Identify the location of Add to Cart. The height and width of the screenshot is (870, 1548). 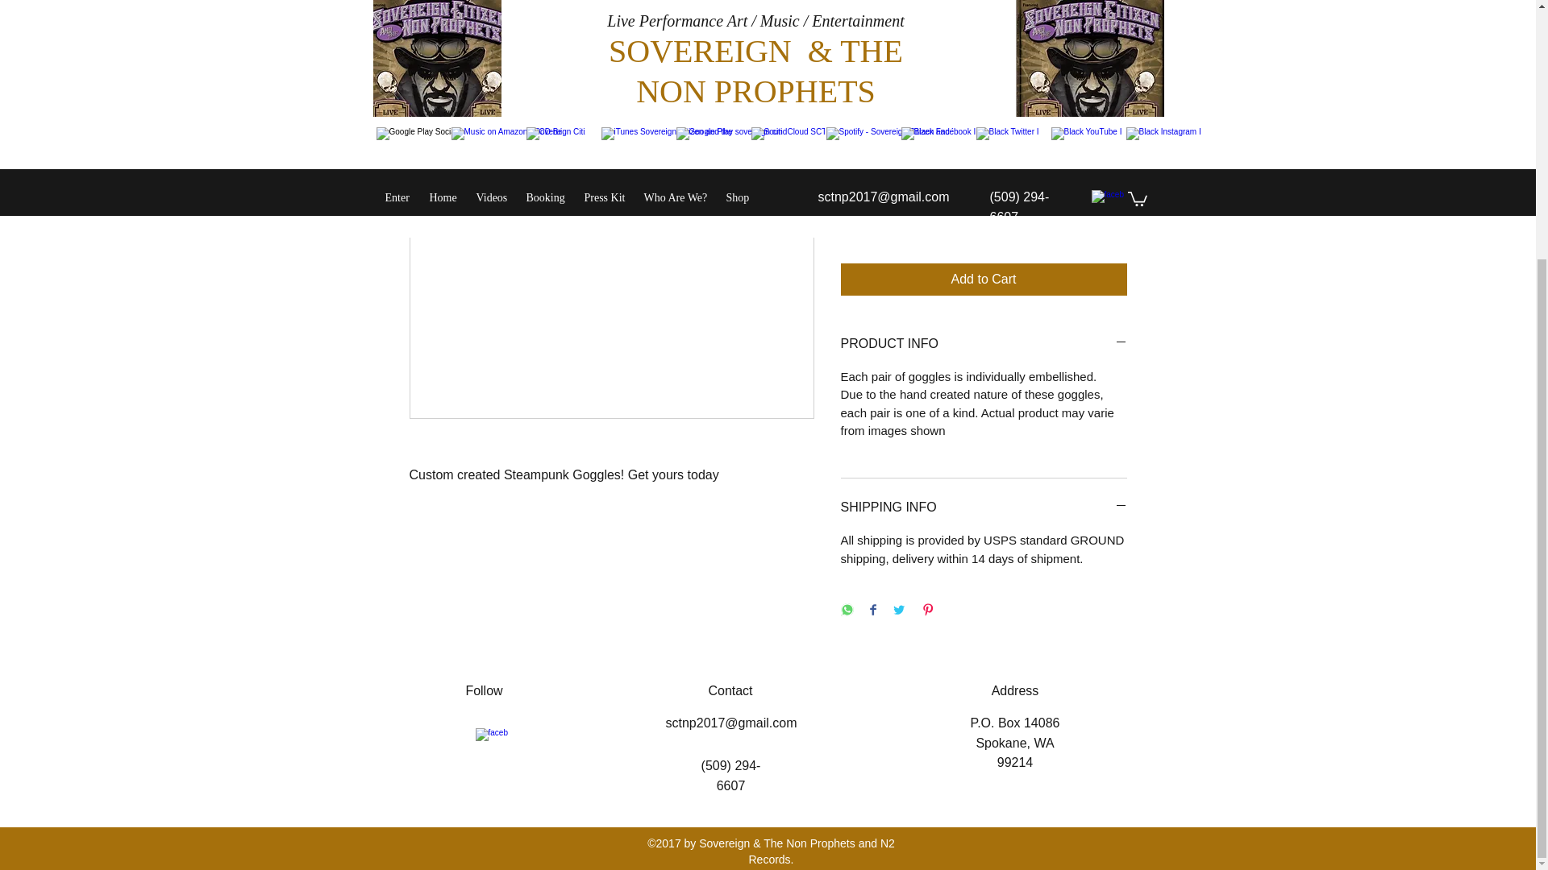
(984, 280).